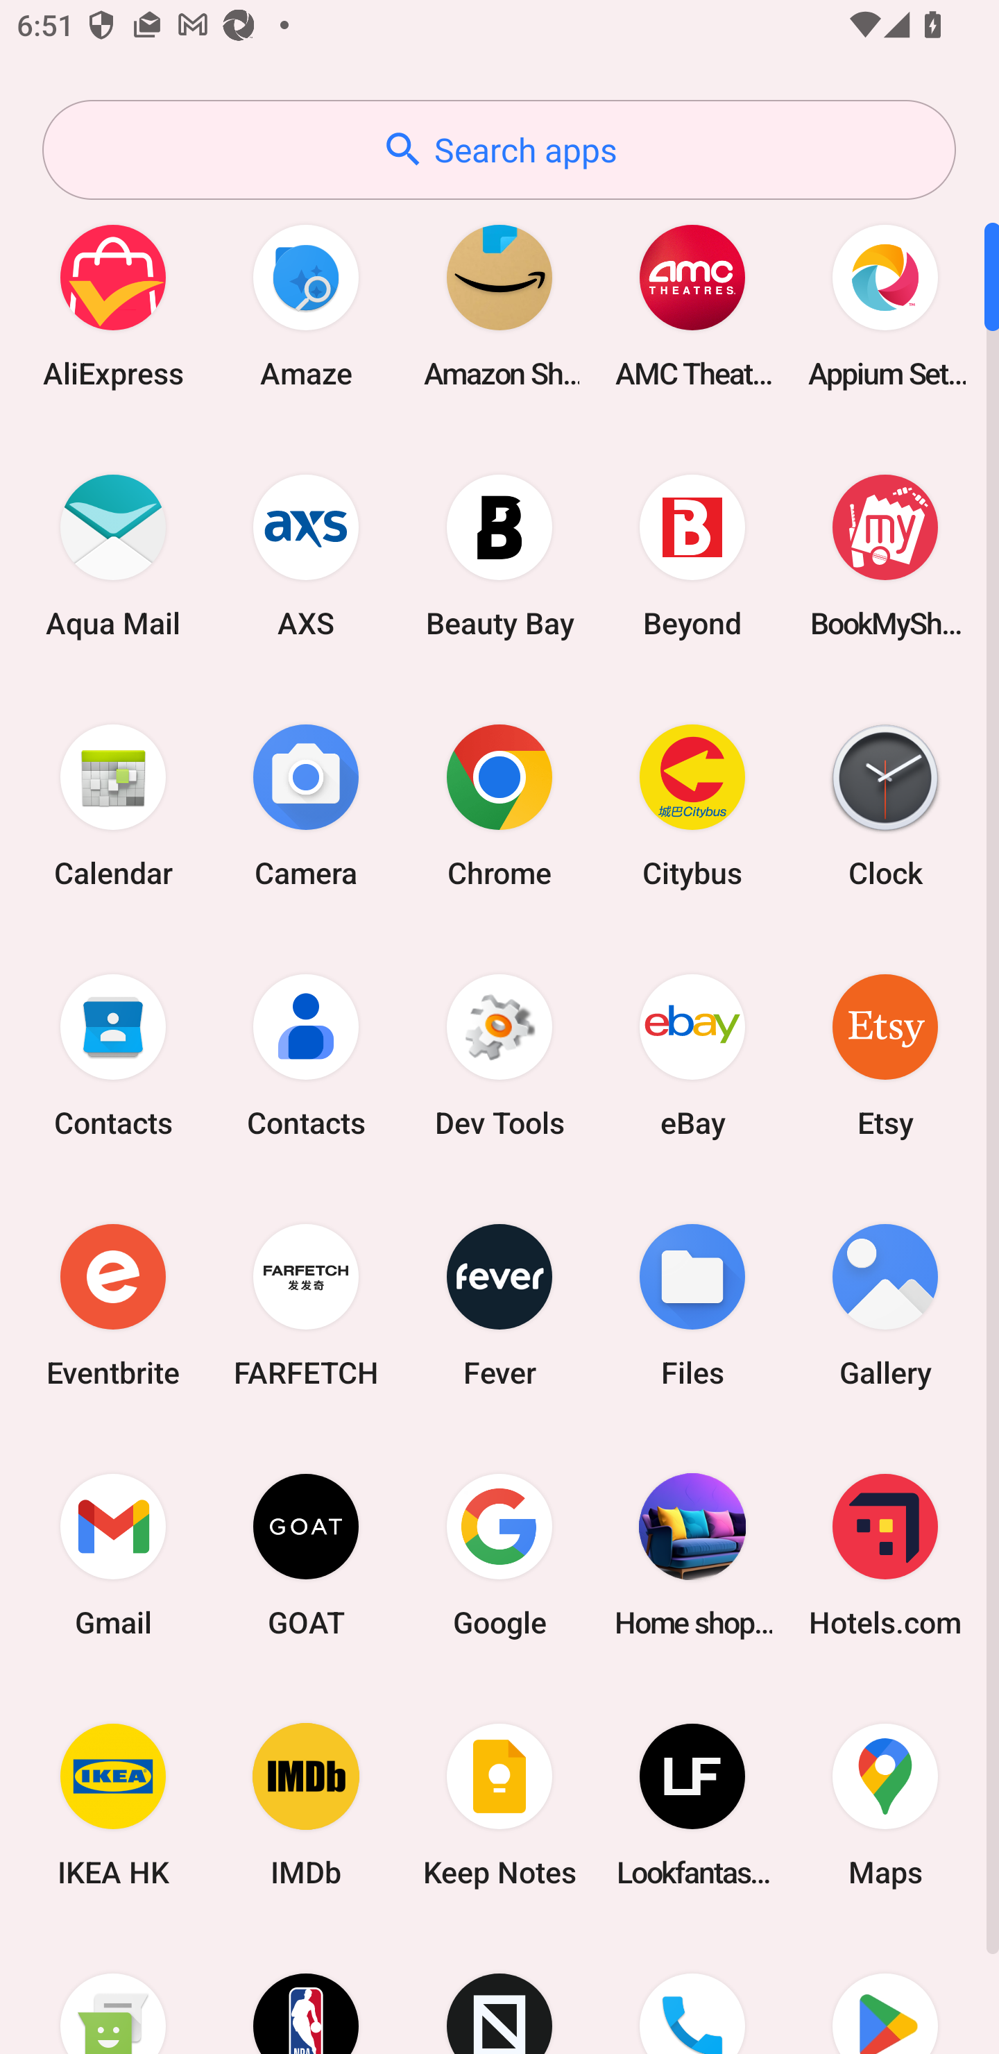  What do you see at coordinates (499, 1554) in the screenshot?
I see `Google` at bounding box center [499, 1554].